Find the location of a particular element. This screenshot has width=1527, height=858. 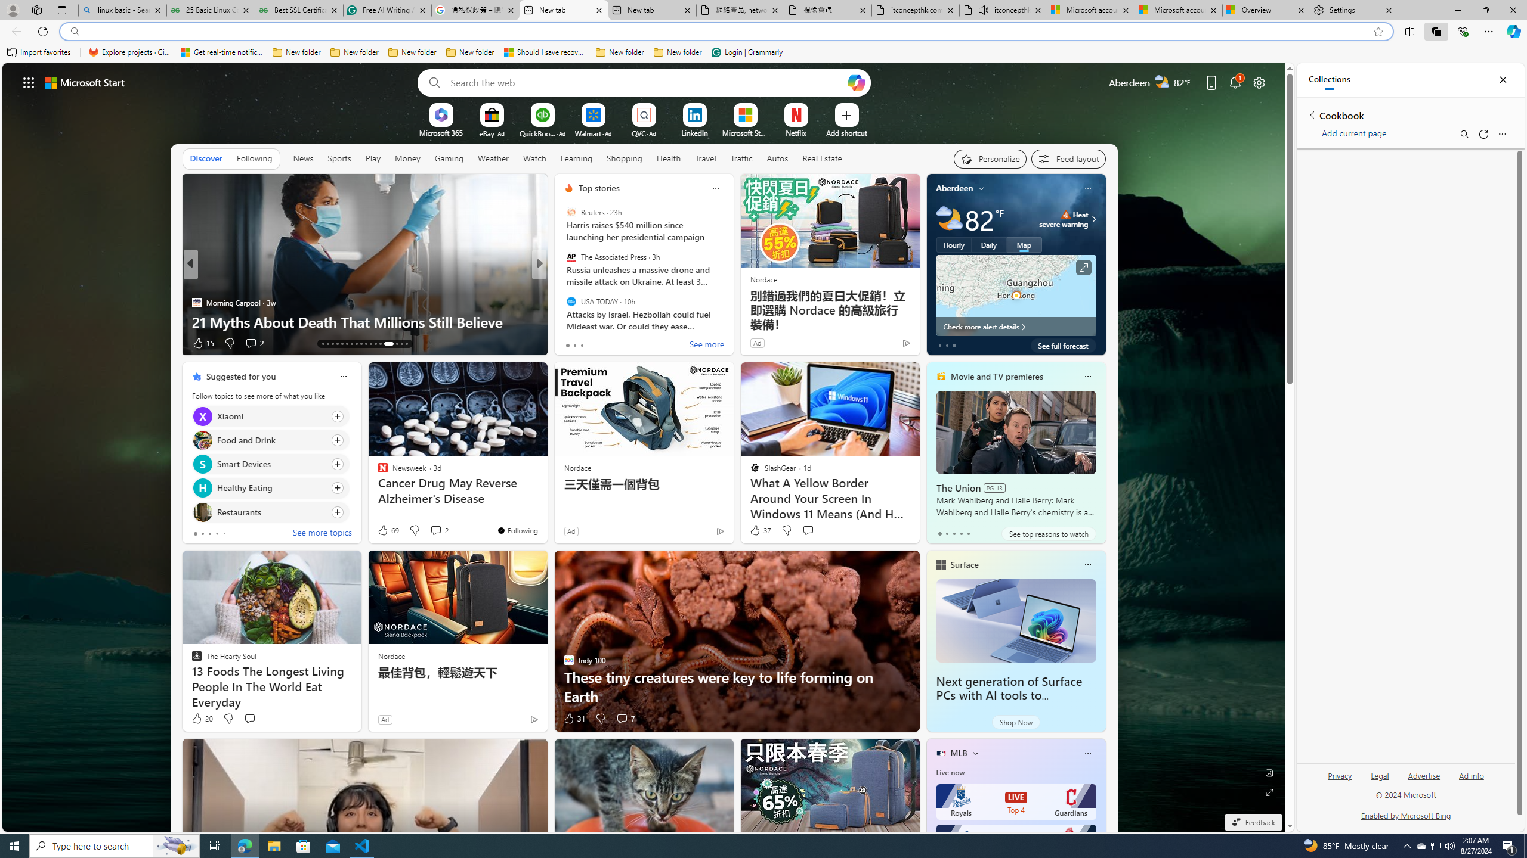

View comments 3 Comment is located at coordinates (622, 343).